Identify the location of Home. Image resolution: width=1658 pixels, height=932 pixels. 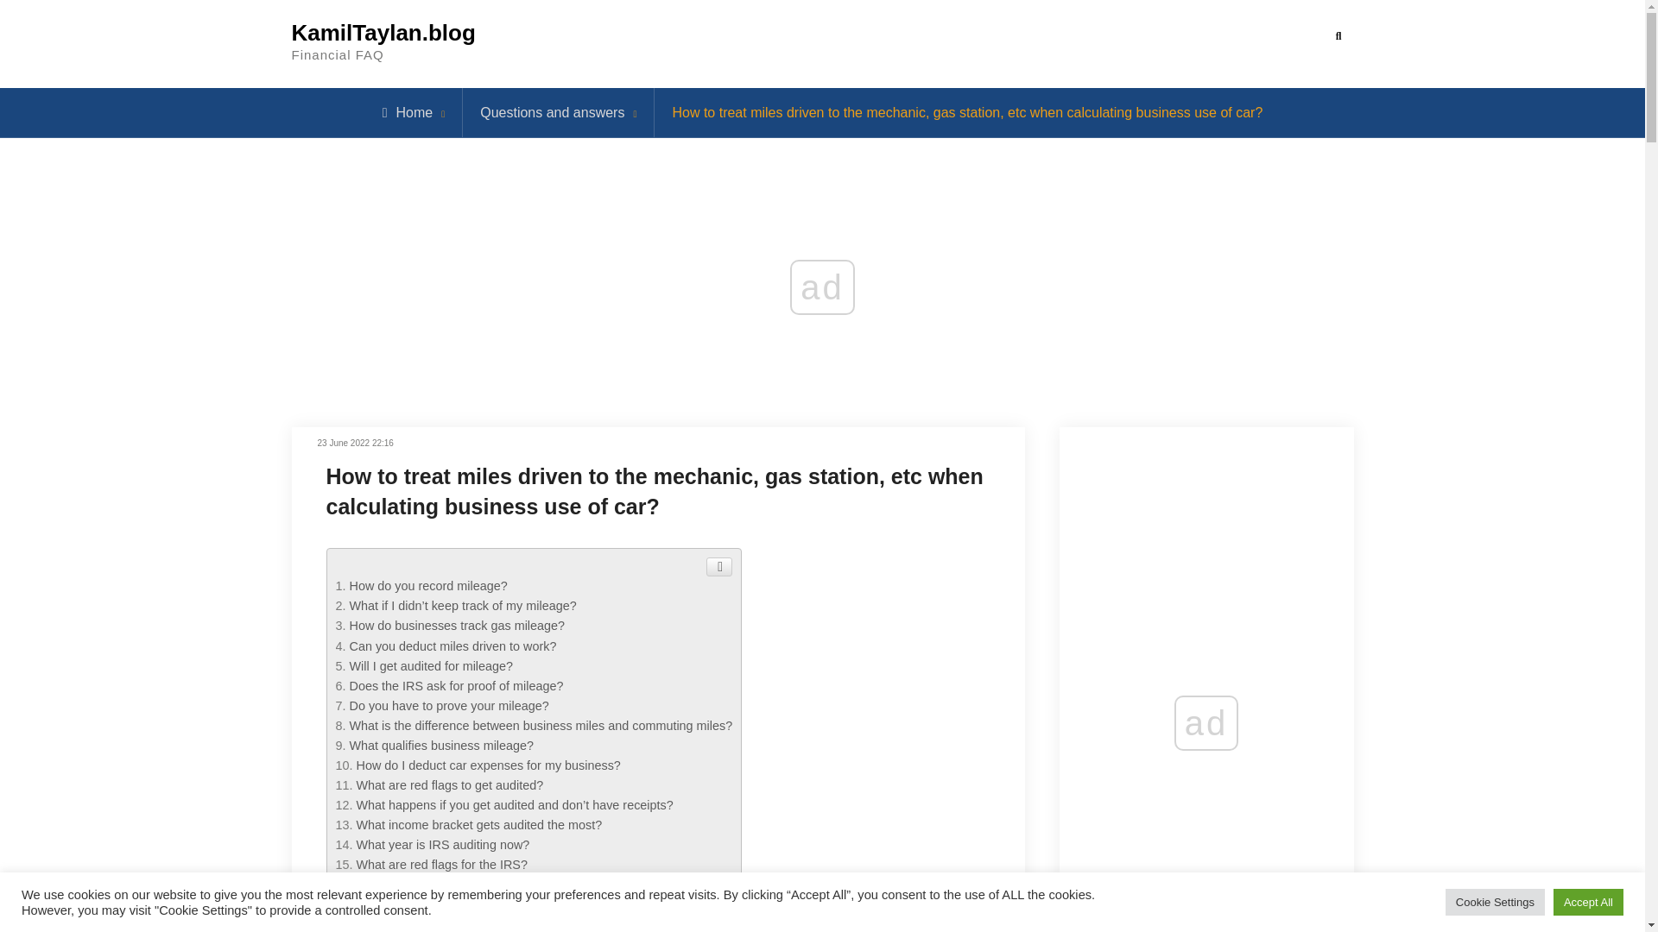
(408, 112).